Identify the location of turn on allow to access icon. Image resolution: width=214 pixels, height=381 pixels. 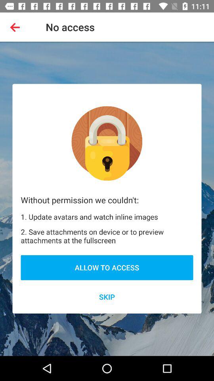
(107, 267).